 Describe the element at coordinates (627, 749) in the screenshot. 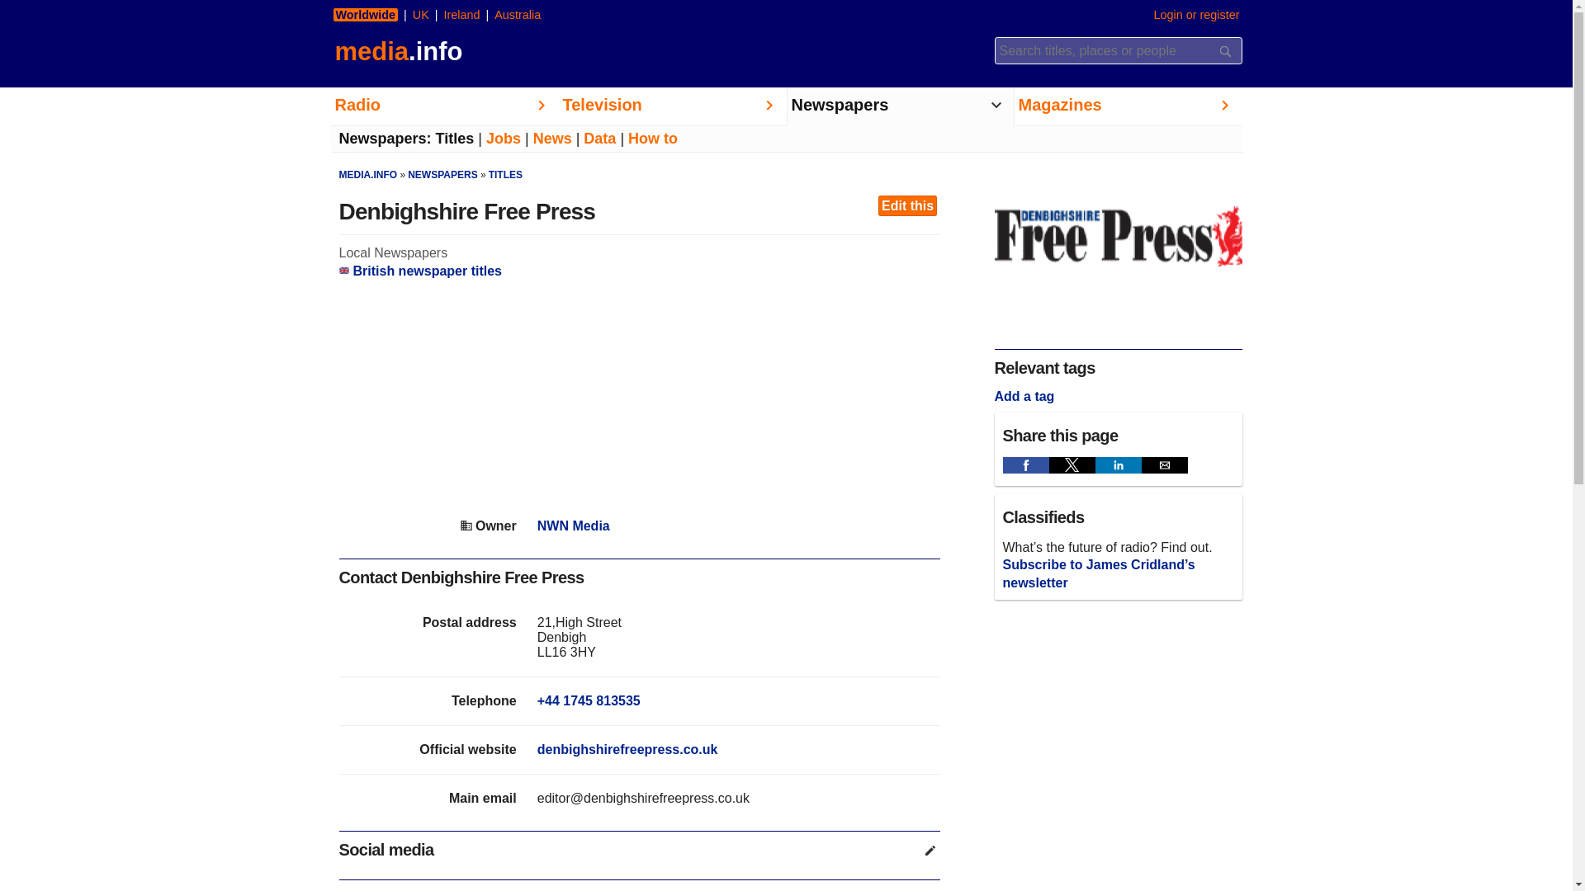

I see `denbighshirefreepress.co.uk` at that location.